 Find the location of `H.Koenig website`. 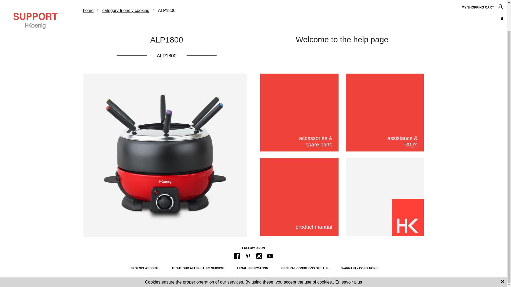

H.Koenig website is located at coordinates (144, 268).